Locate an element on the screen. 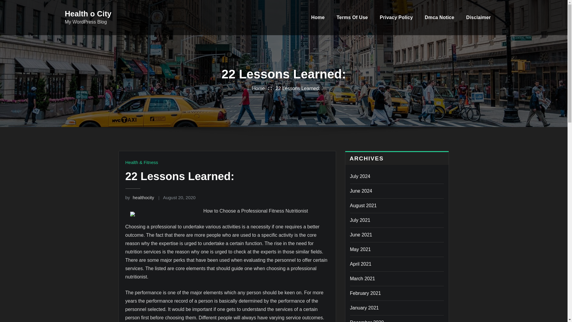 This screenshot has height=322, width=572. August 2021 is located at coordinates (363, 205).